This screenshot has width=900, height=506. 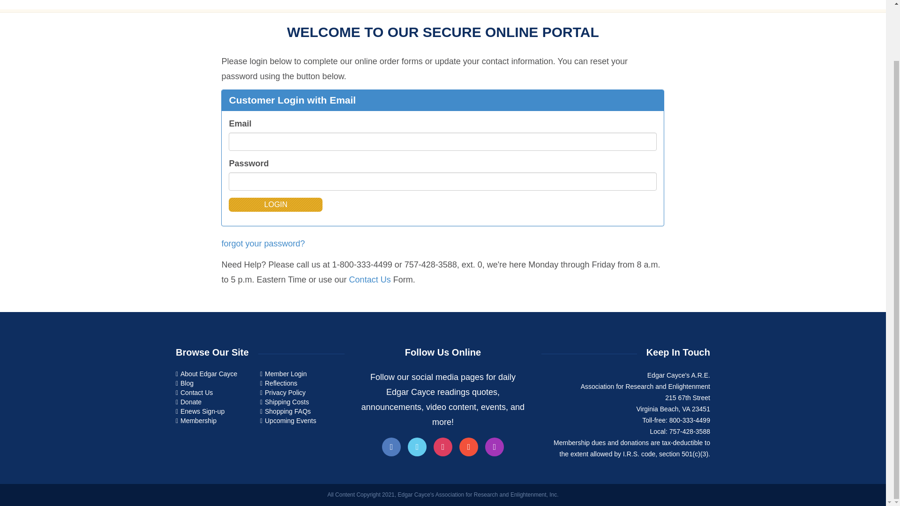 I want to click on Upcoming Events, so click(x=291, y=420).